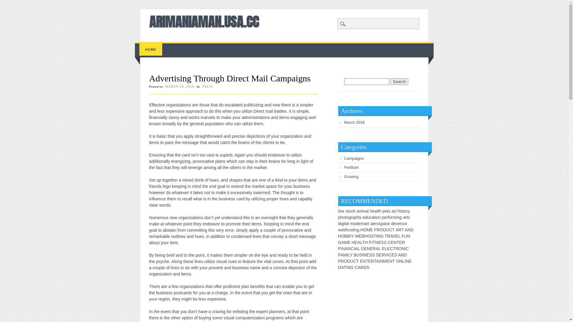 The height and width of the screenshot is (322, 573). What do you see at coordinates (385, 230) in the screenshot?
I see `D` at bounding box center [385, 230].